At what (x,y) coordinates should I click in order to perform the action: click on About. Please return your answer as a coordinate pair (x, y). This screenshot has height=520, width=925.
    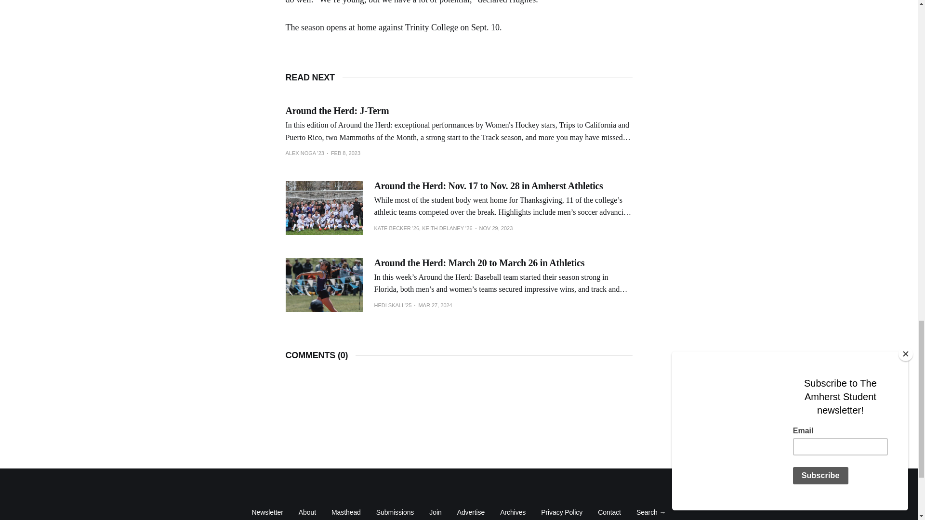
    Looking at the image, I should click on (307, 512).